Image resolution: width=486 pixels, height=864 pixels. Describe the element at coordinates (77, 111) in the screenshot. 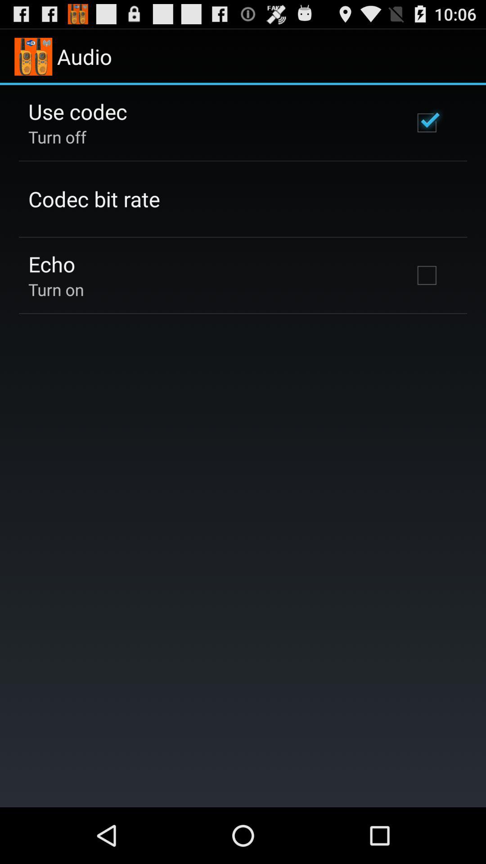

I see `tap use codec item` at that location.